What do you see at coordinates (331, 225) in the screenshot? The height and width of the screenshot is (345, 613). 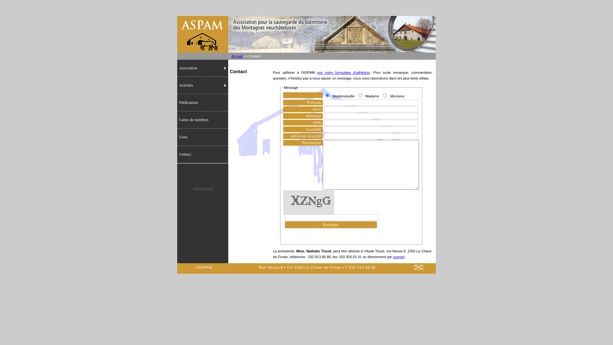 I see `Envoyer` at bounding box center [331, 225].